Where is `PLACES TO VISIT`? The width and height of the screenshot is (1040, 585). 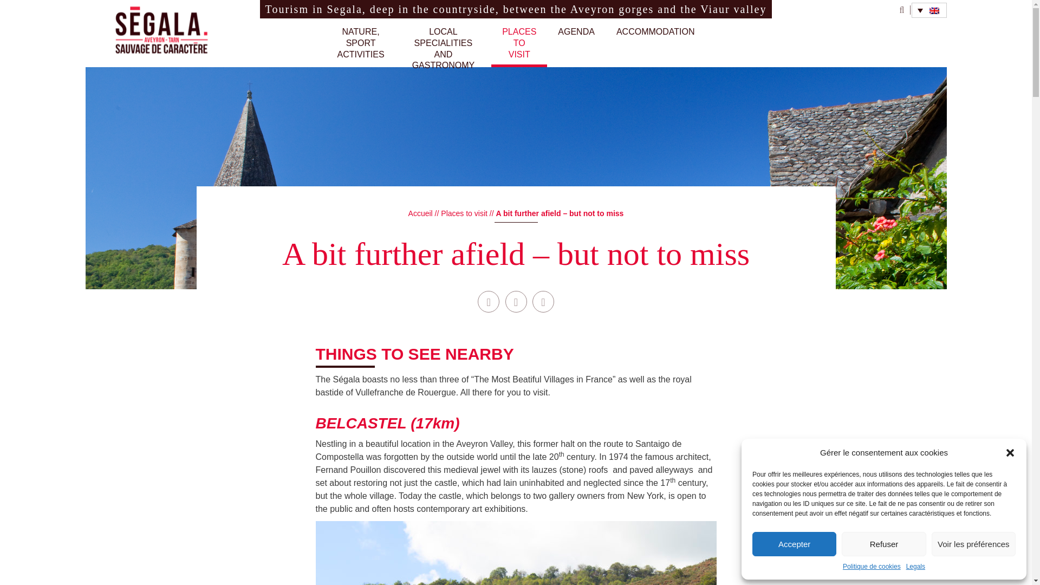
PLACES TO VISIT is located at coordinates (543, 301).